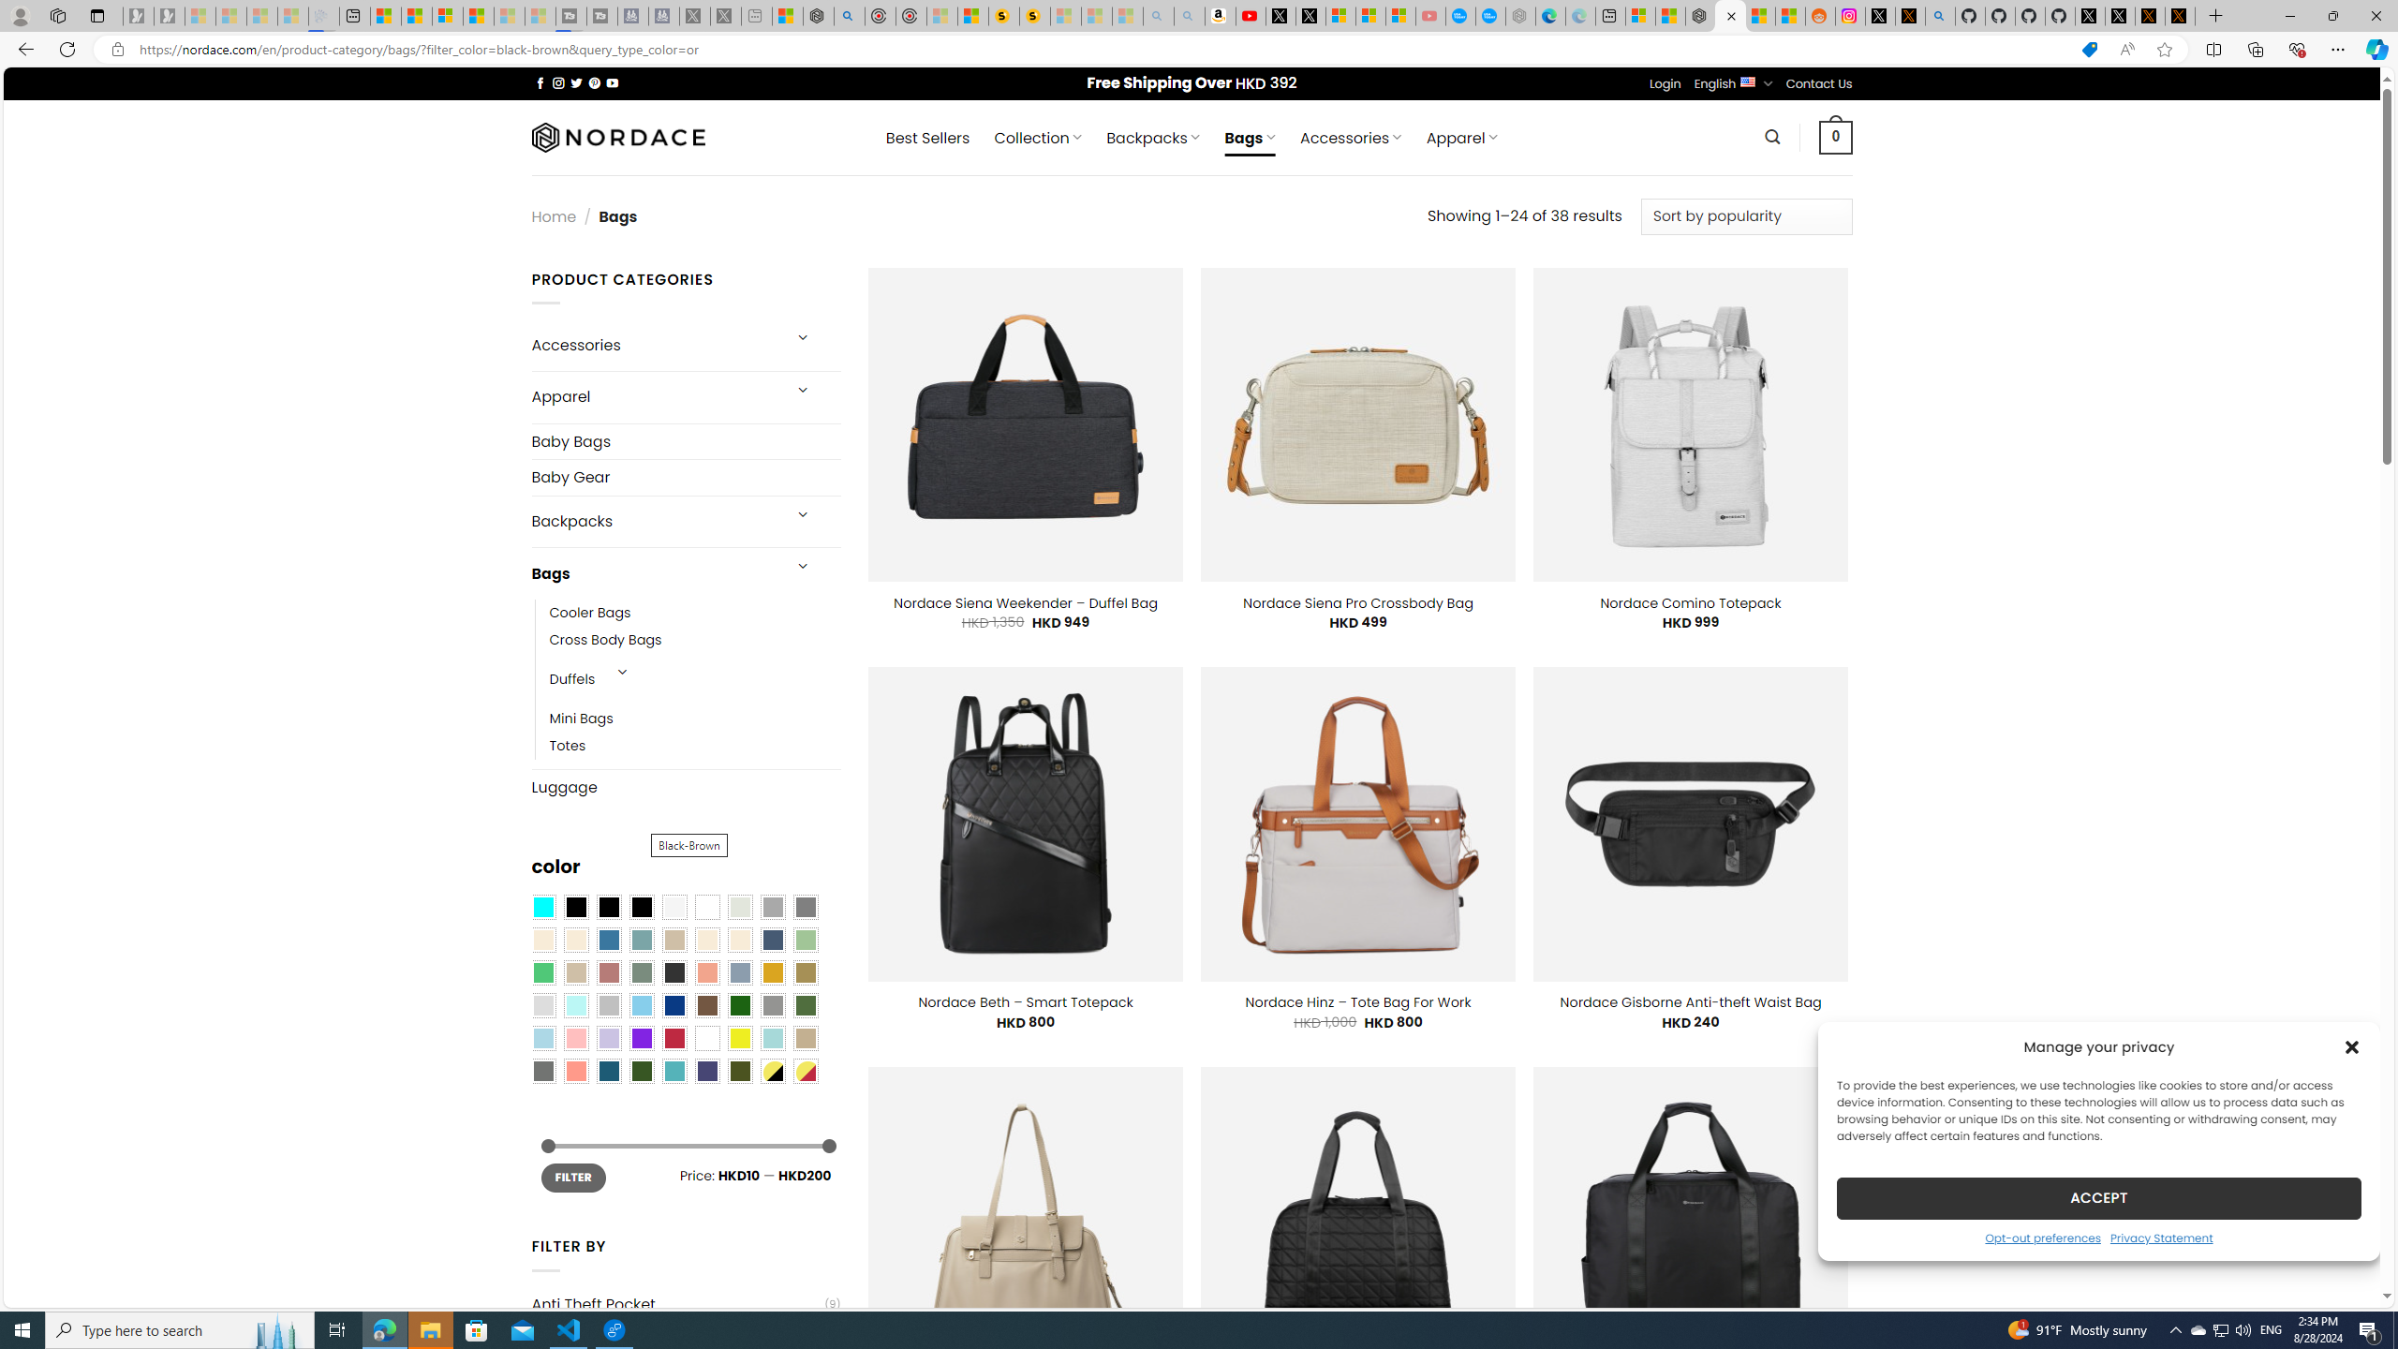 The width and height of the screenshot is (2398, 1349). What do you see at coordinates (1158, 16) in the screenshot?
I see `amazon - Search - Sleeping` at bounding box center [1158, 16].